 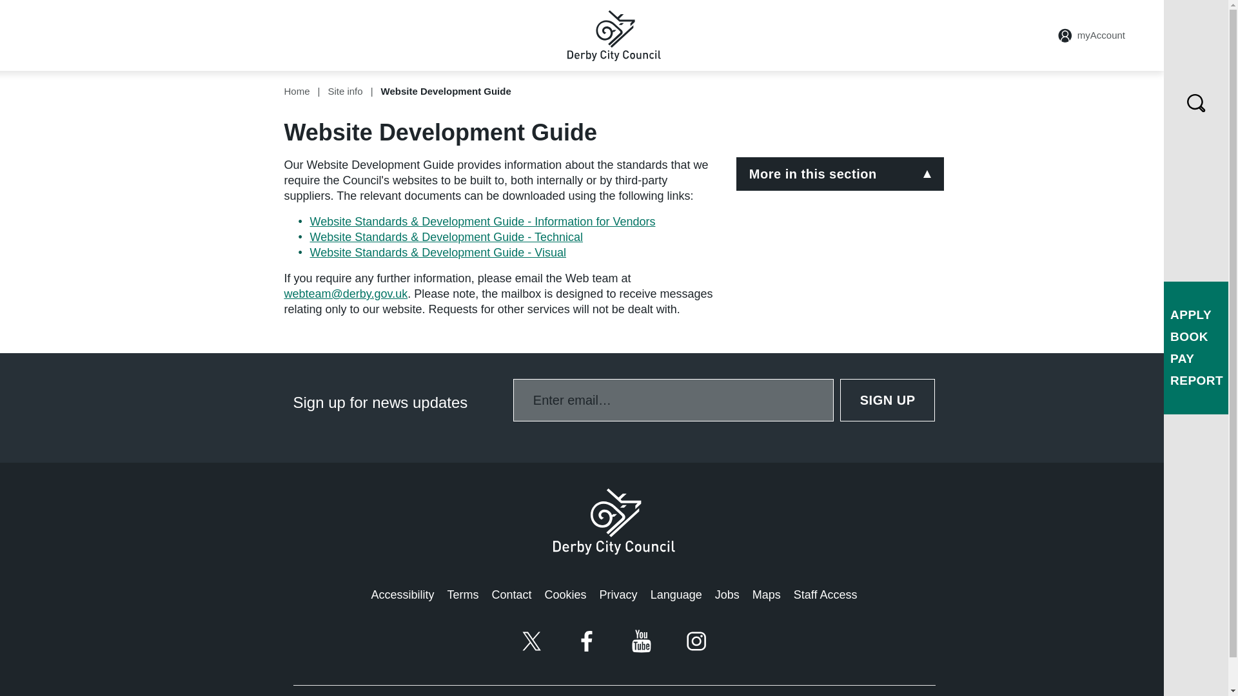 What do you see at coordinates (345, 91) in the screenshot?
I see `Site info` at bounding box center [345, 91].